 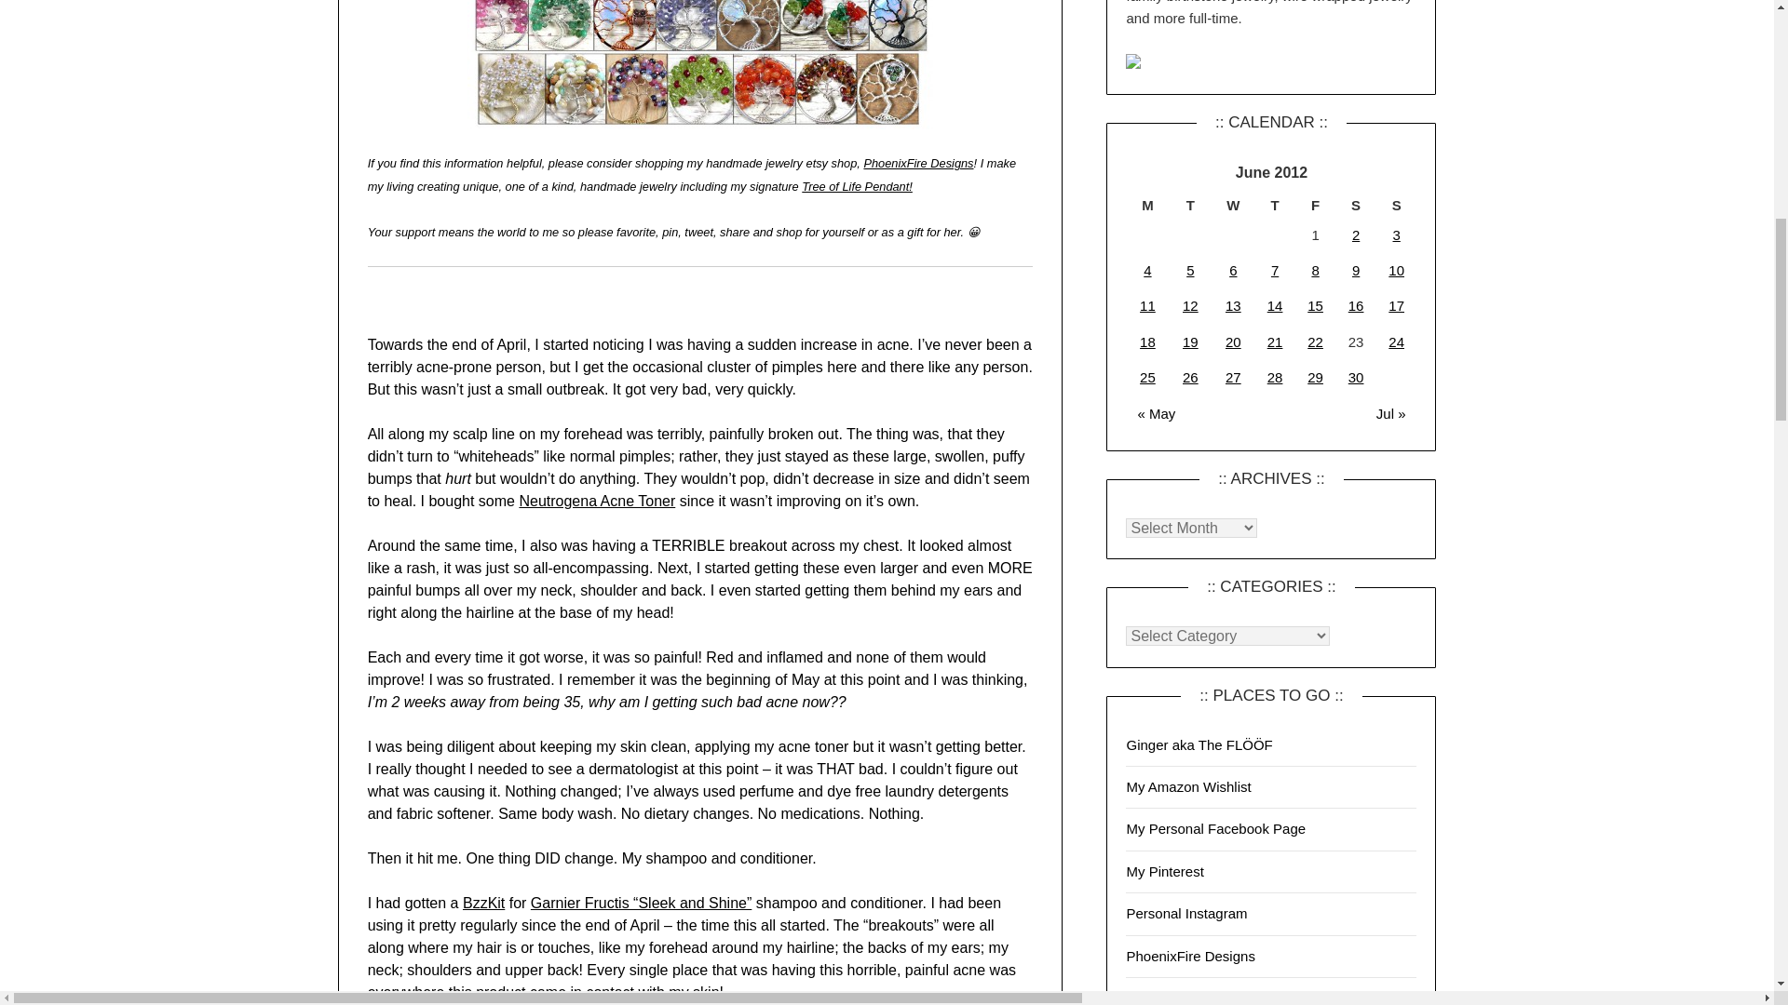 What do you see at coordinates (1356, 206) in the screenshot?
I see `Saturday` at bounding box center [1356, 206].